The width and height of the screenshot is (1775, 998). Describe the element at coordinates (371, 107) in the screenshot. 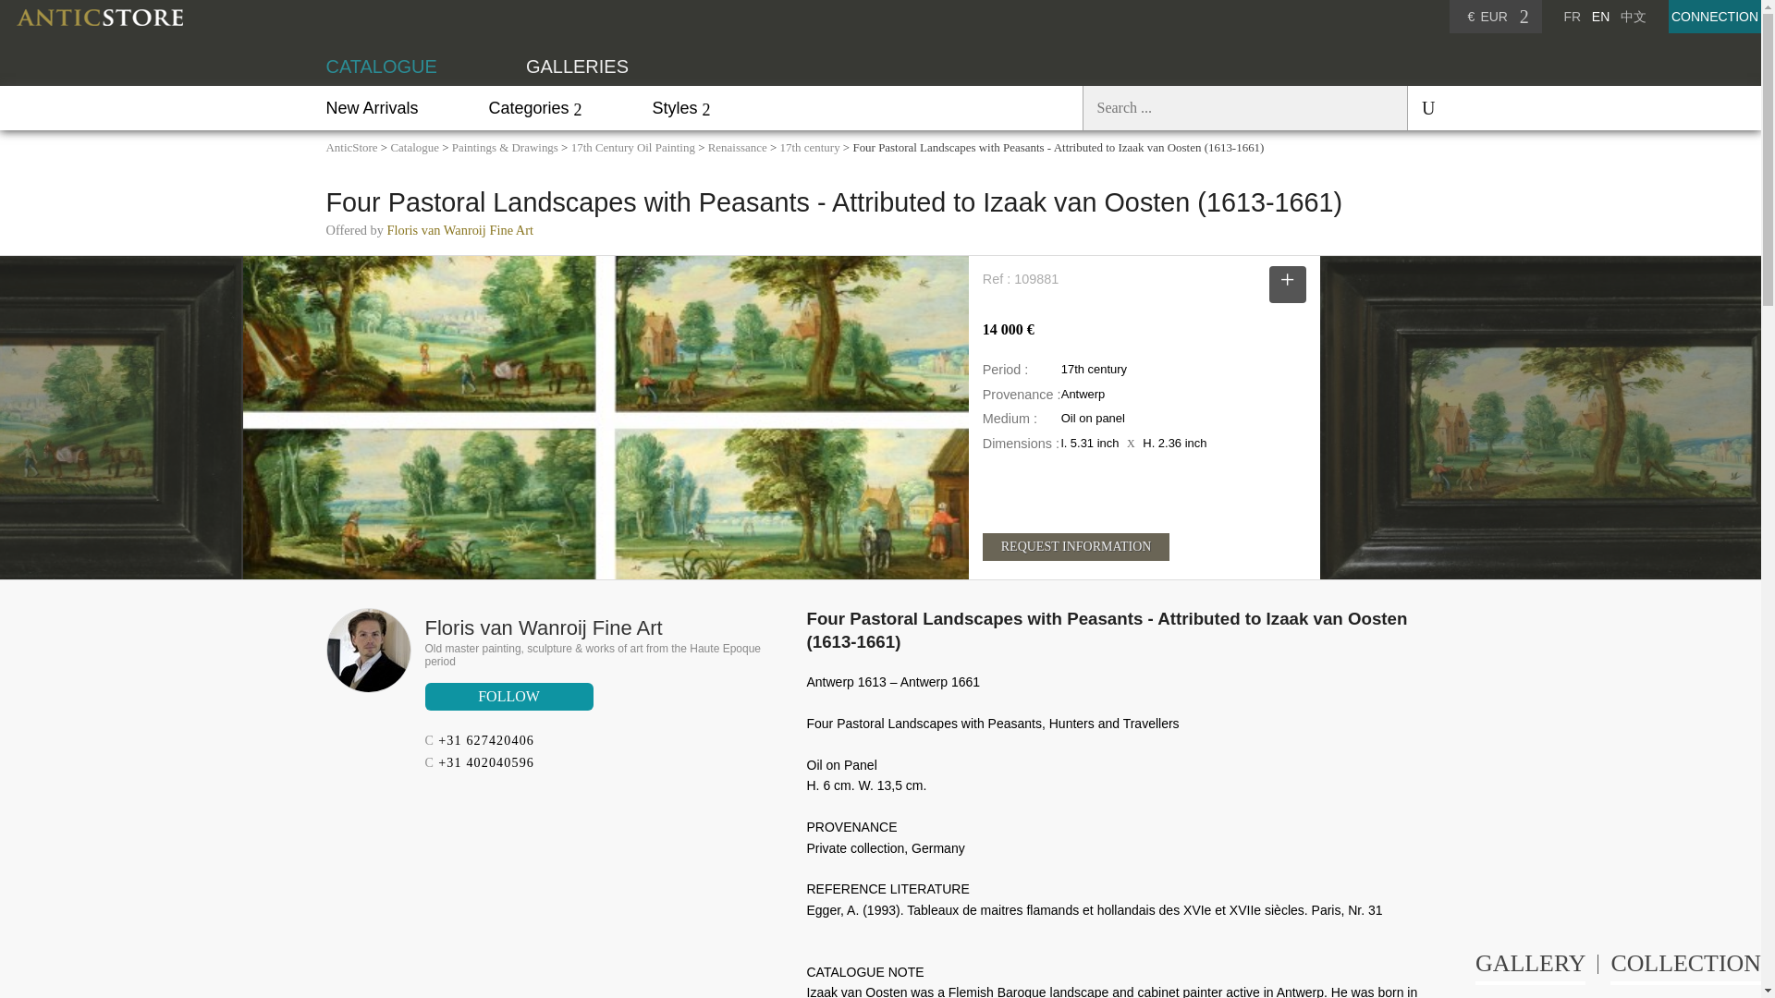

I see `New Arrivals` at that location.